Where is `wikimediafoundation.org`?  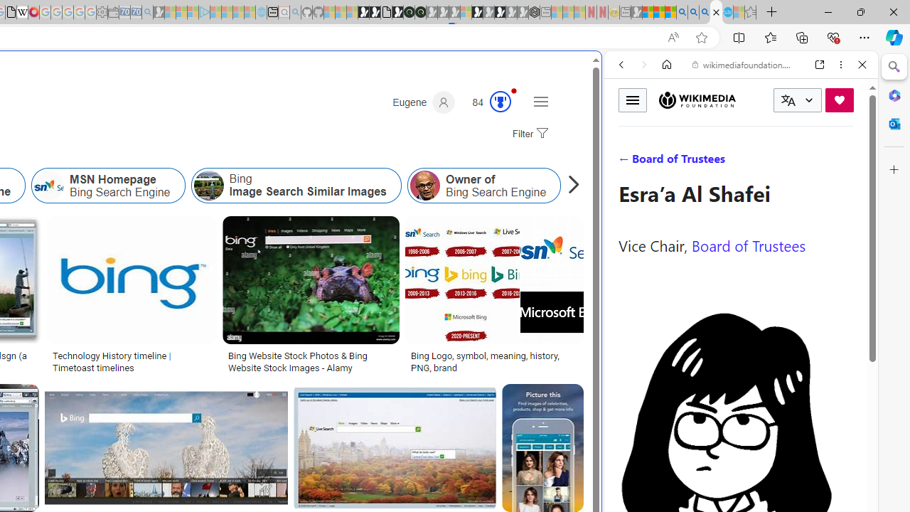
wikimediafoundation.org is located at coordinates (744, 64).